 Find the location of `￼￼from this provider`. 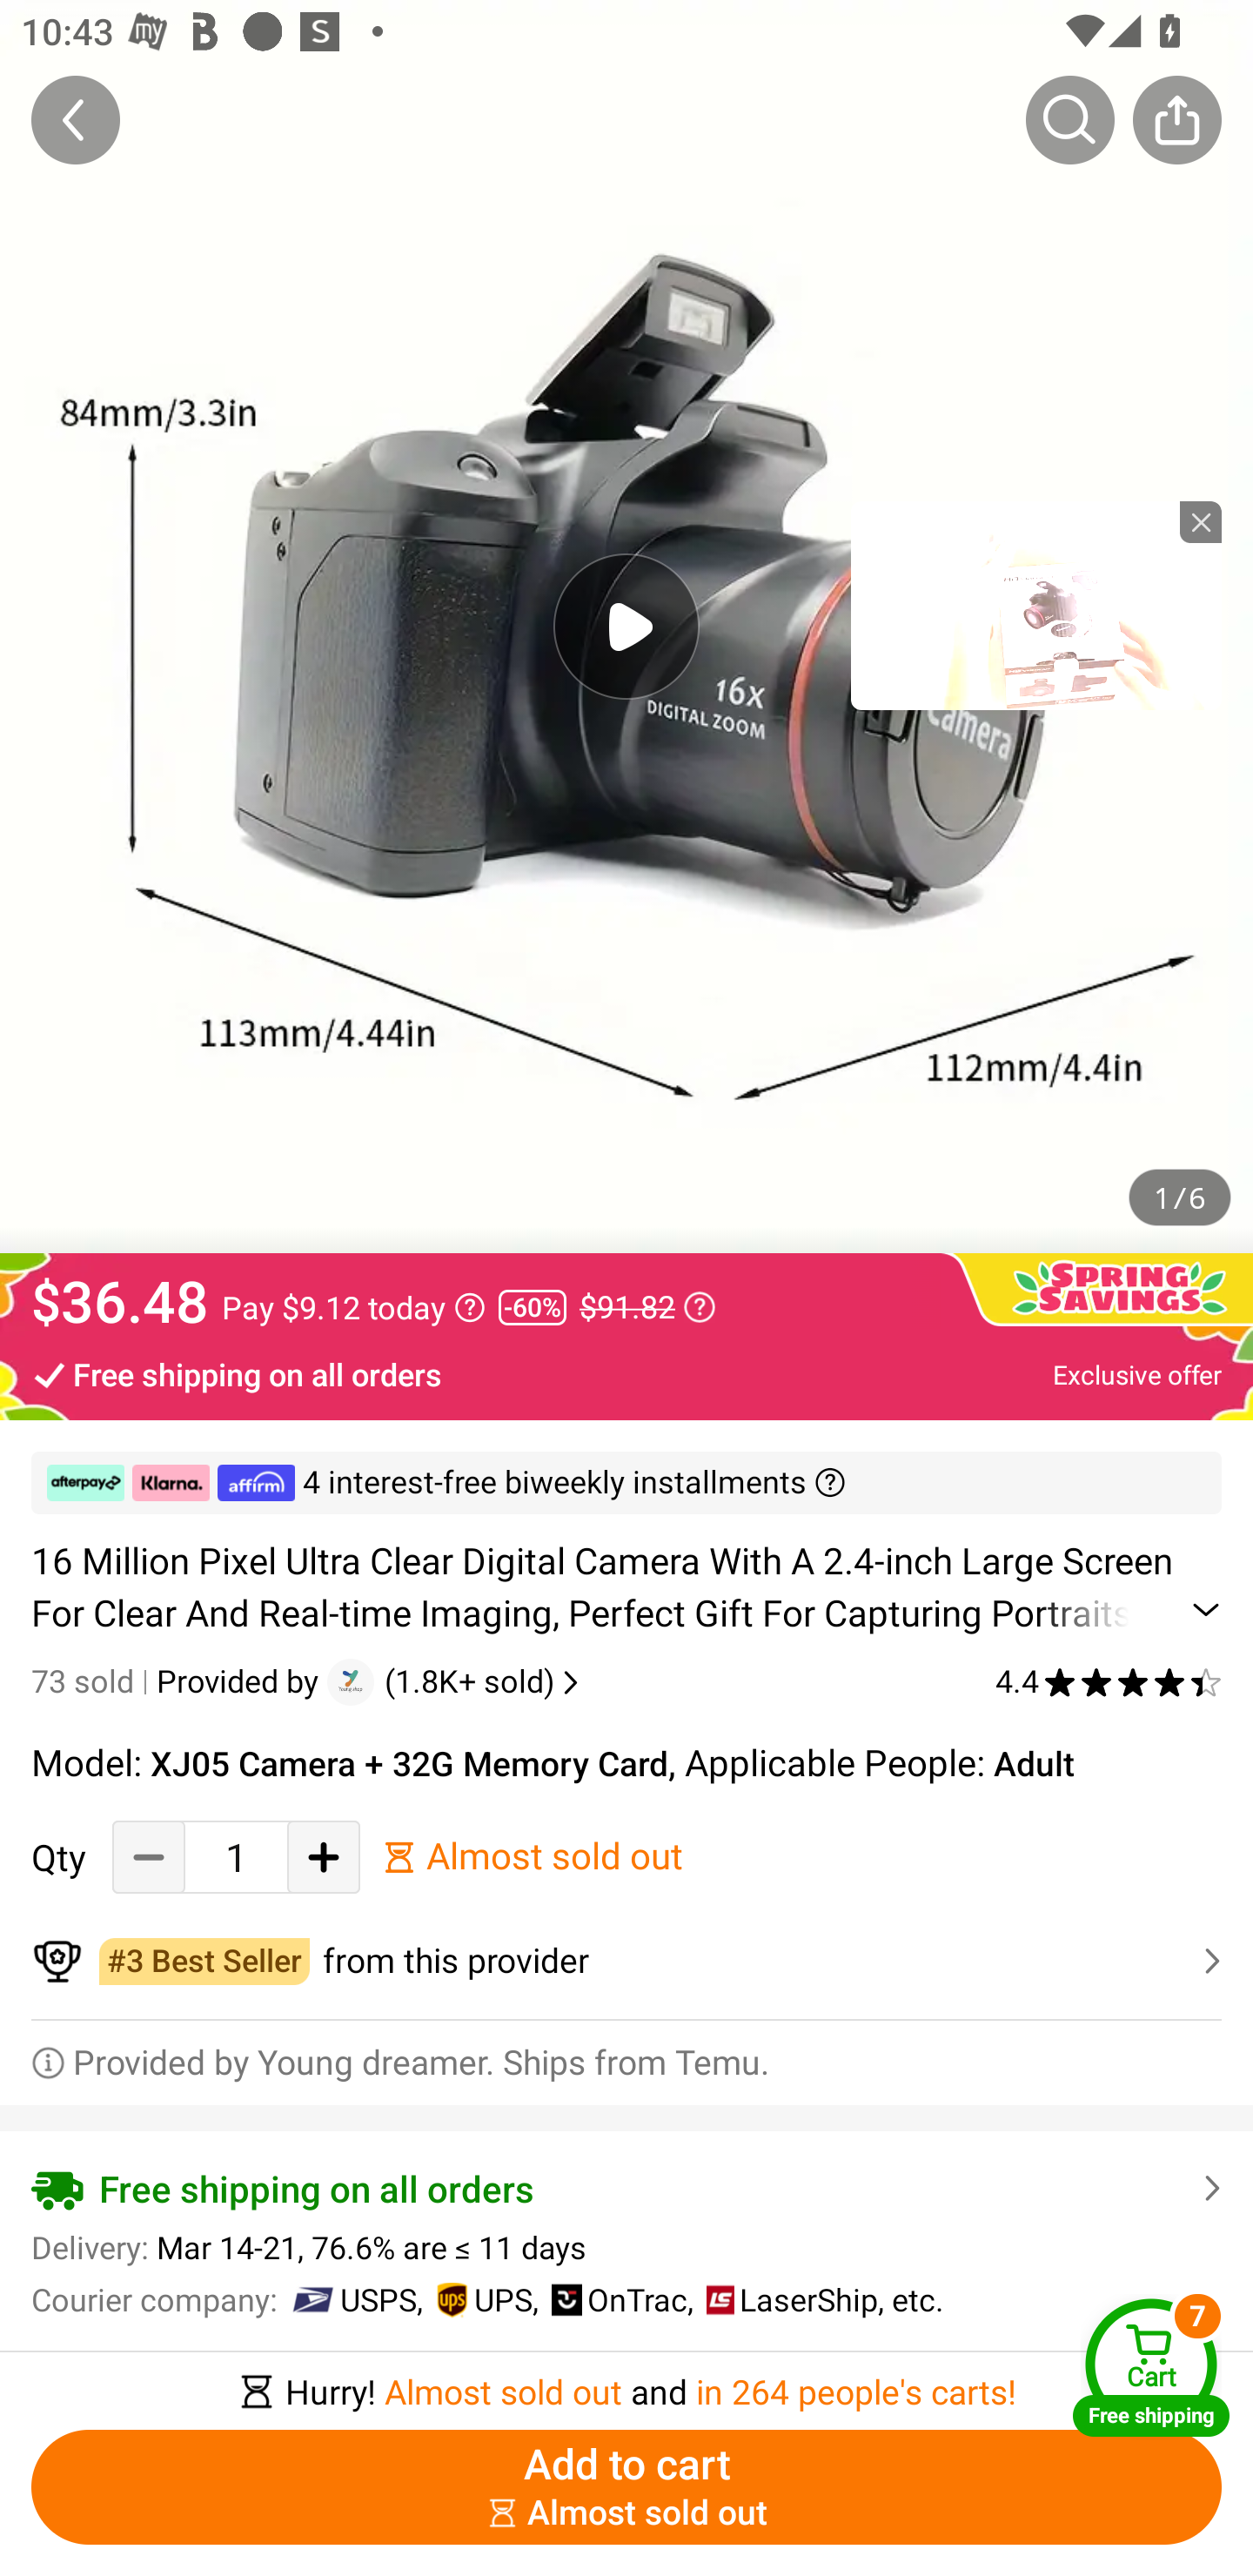

￼￼from this provider is located at coordinates (626, 1962).